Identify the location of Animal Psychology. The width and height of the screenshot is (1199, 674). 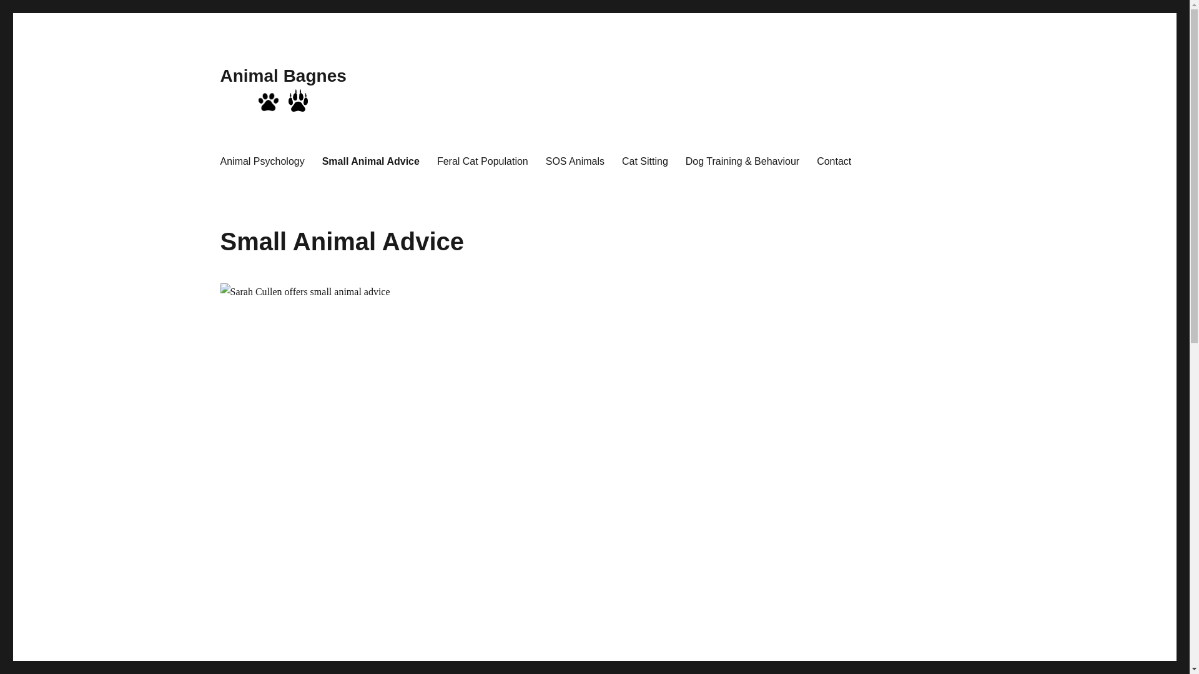
(262, 161).